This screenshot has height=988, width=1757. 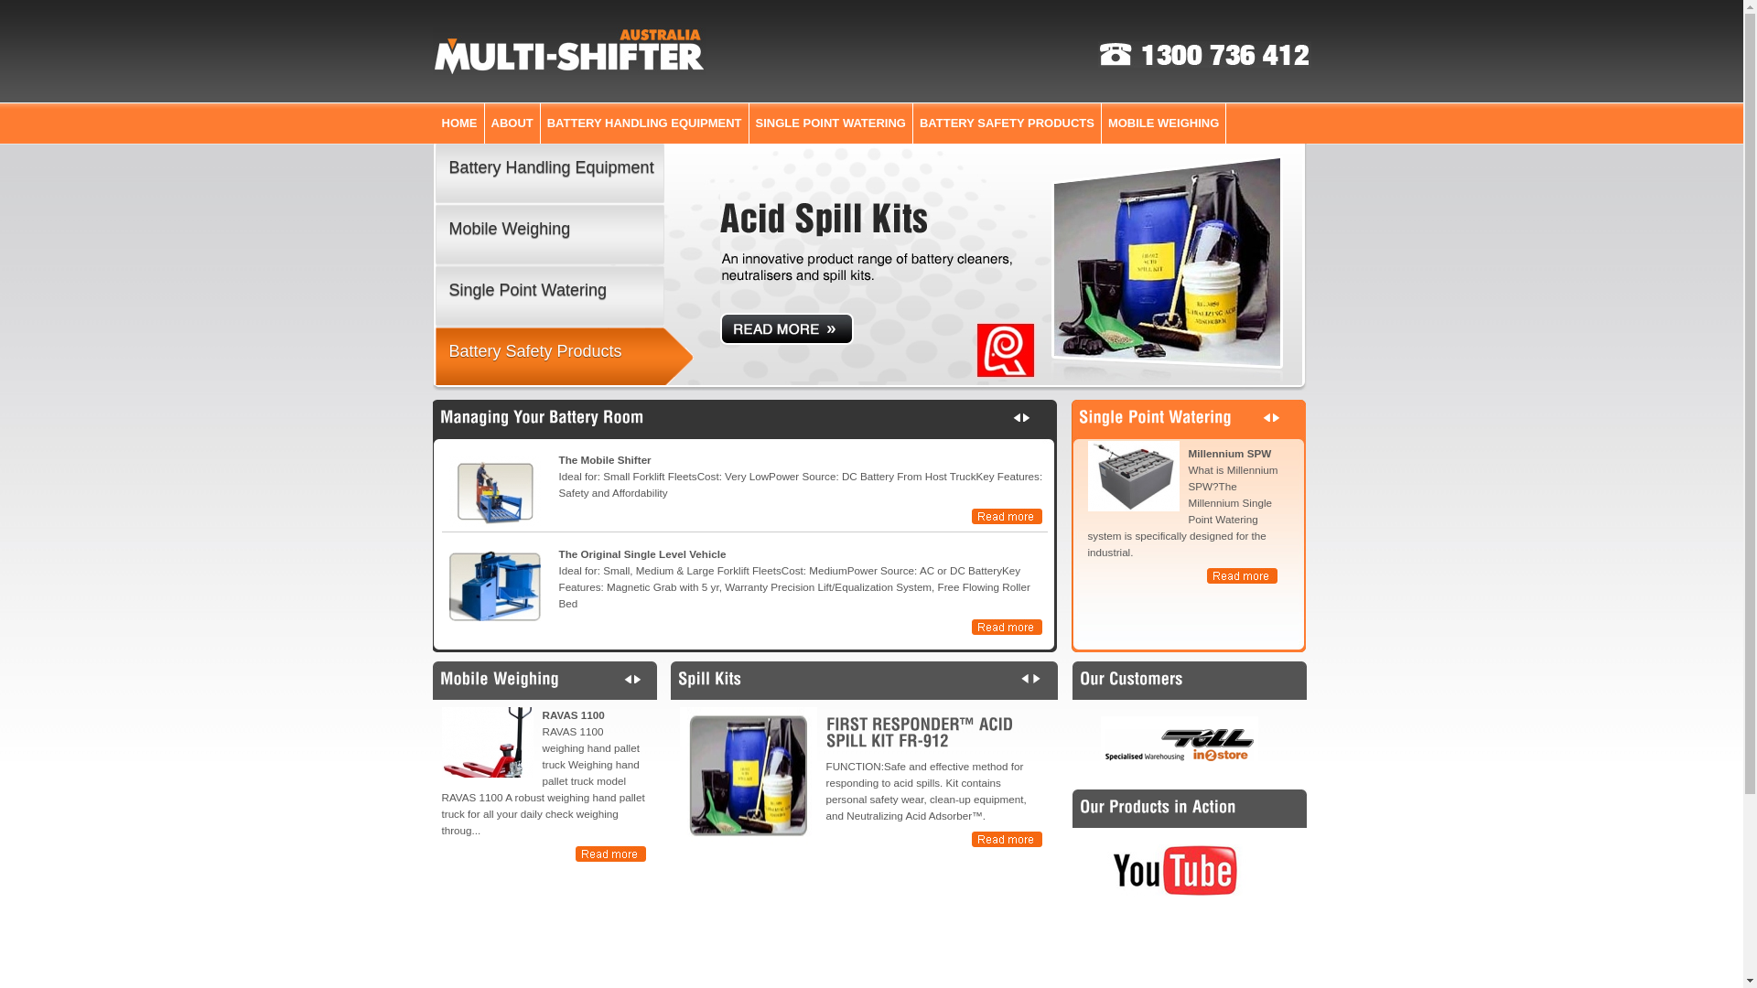 What do you see at coordinates (1142, 481) in the screenshot?
I see `Millennium SPW` at bounding box center [1142, 481].